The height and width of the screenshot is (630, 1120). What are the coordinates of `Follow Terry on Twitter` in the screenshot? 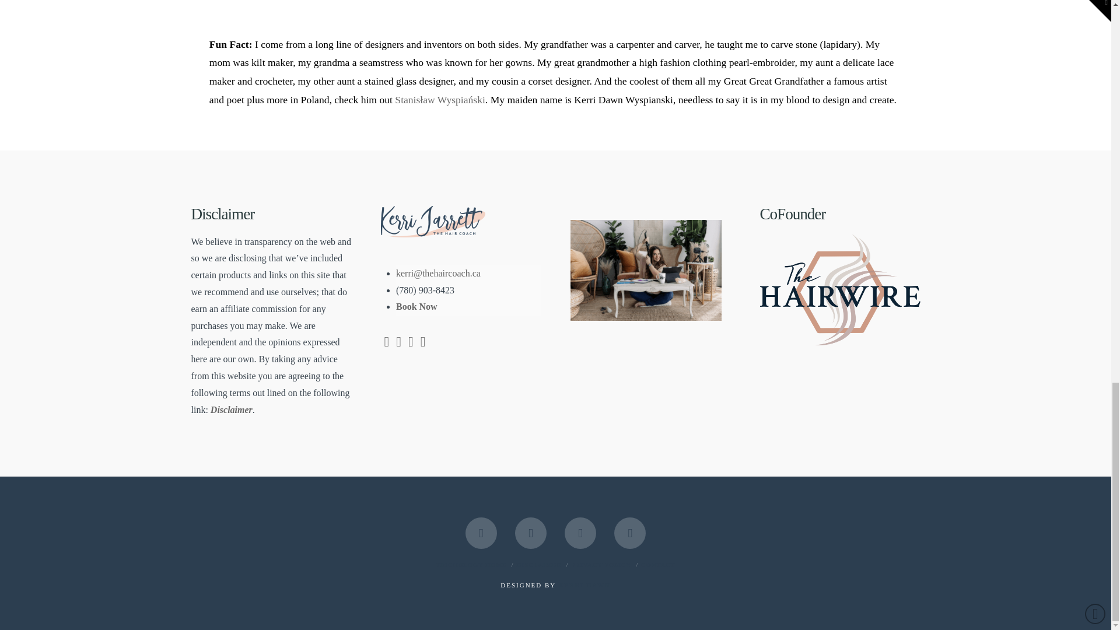 It's located at (411, 343).